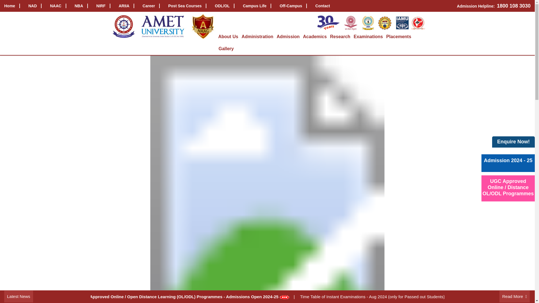 The width and height of the screenshot is (539, 303). What do you see at coordinates (293, 6) in the screenshot?
I see `Off-Campus` at bounding box center [293, 6].